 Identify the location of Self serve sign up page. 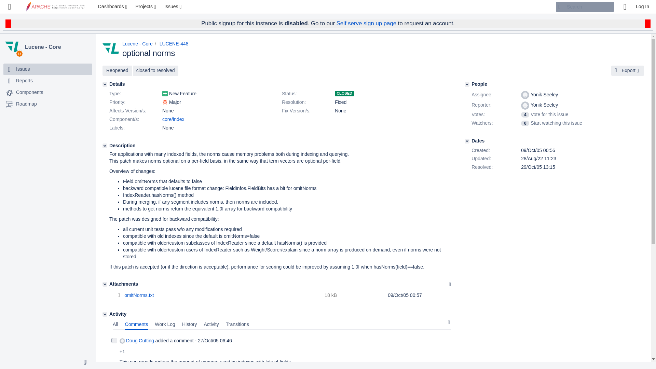
(366, 23).